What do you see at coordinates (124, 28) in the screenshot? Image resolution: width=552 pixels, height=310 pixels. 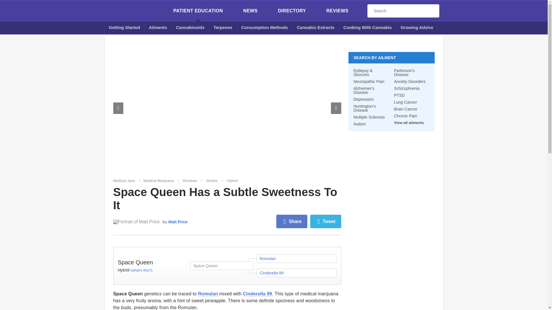 I see `Getting Started` at bounding box center [124, 28].